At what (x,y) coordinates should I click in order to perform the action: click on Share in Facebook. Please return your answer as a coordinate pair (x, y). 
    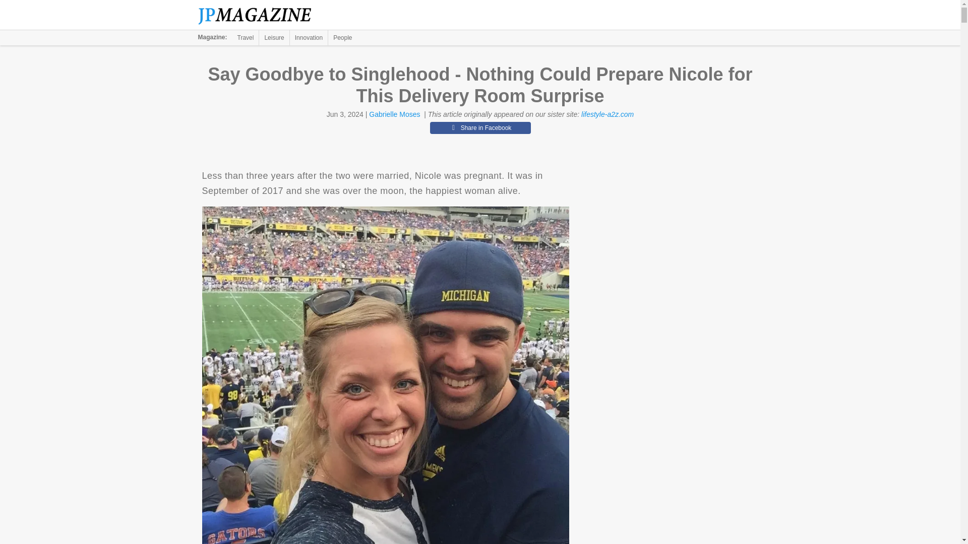
    Looking at the image, I should click on (480, 127).